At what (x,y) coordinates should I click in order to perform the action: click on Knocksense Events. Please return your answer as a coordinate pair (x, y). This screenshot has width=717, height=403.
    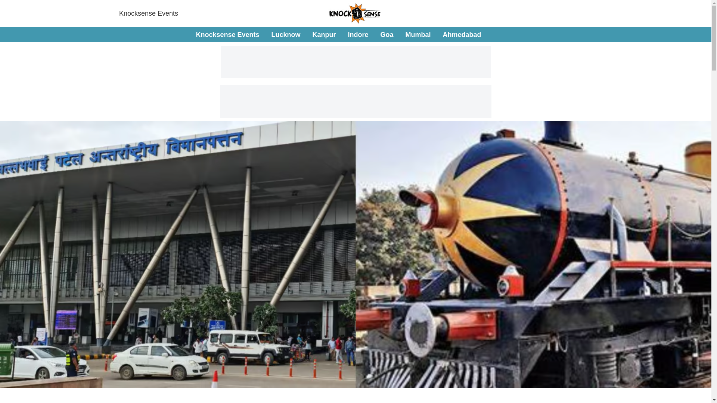
    Looking at the image, I should click on (338, 35).